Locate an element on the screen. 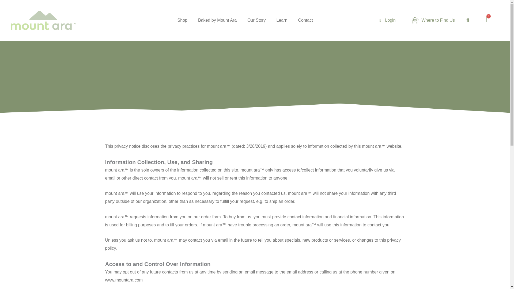  Shop is located at coordinates (183, 20).